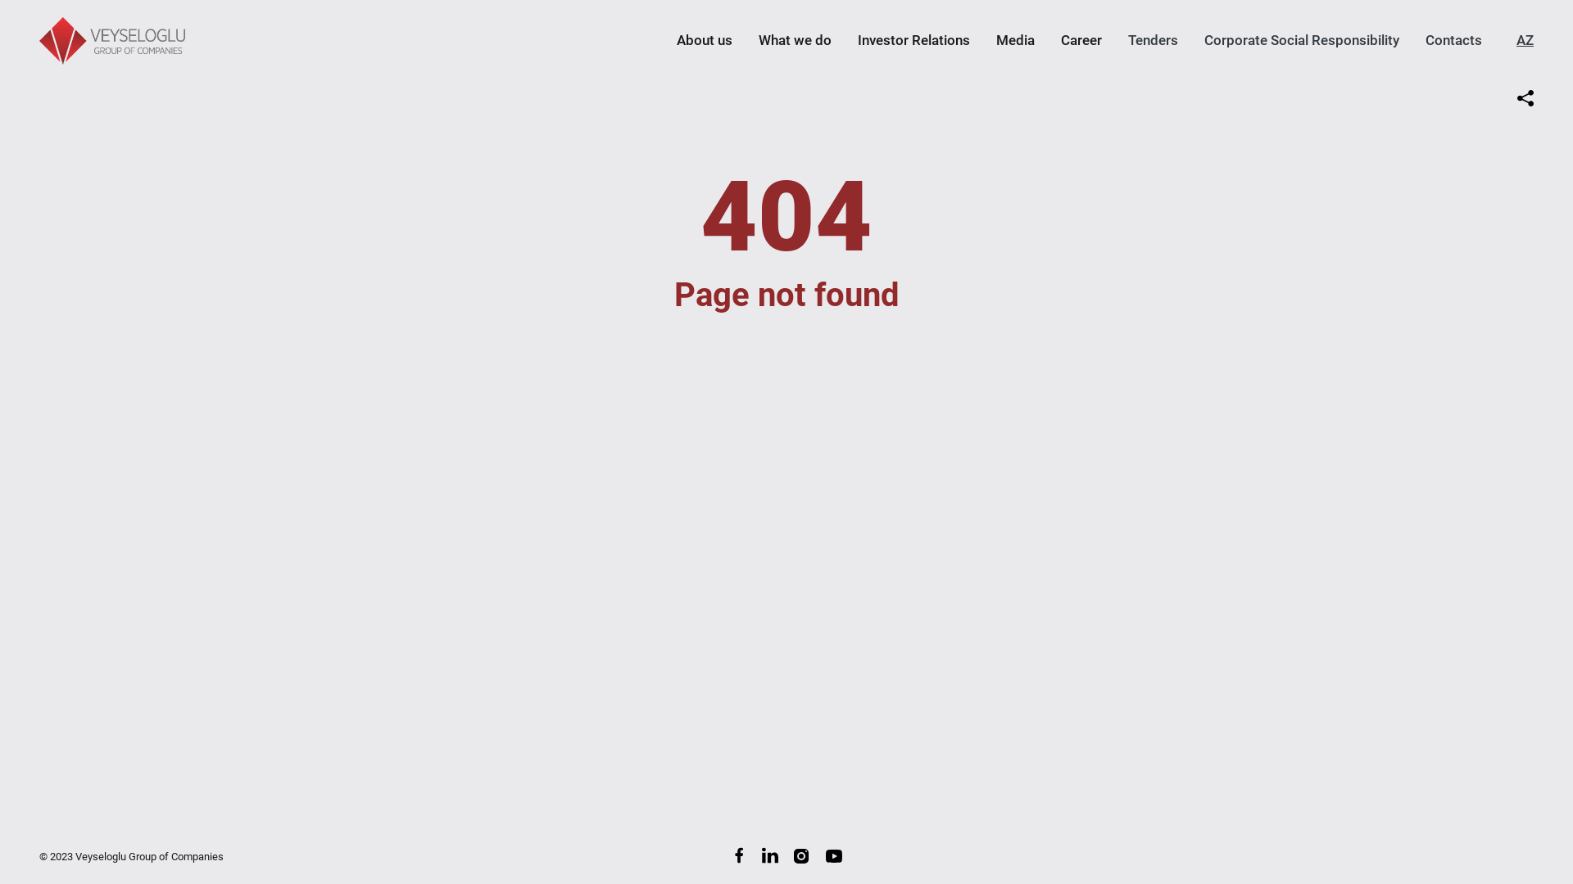  Describe the element at coordinates (1154, 39) in the screenshot. I see `Tenders` at that location.